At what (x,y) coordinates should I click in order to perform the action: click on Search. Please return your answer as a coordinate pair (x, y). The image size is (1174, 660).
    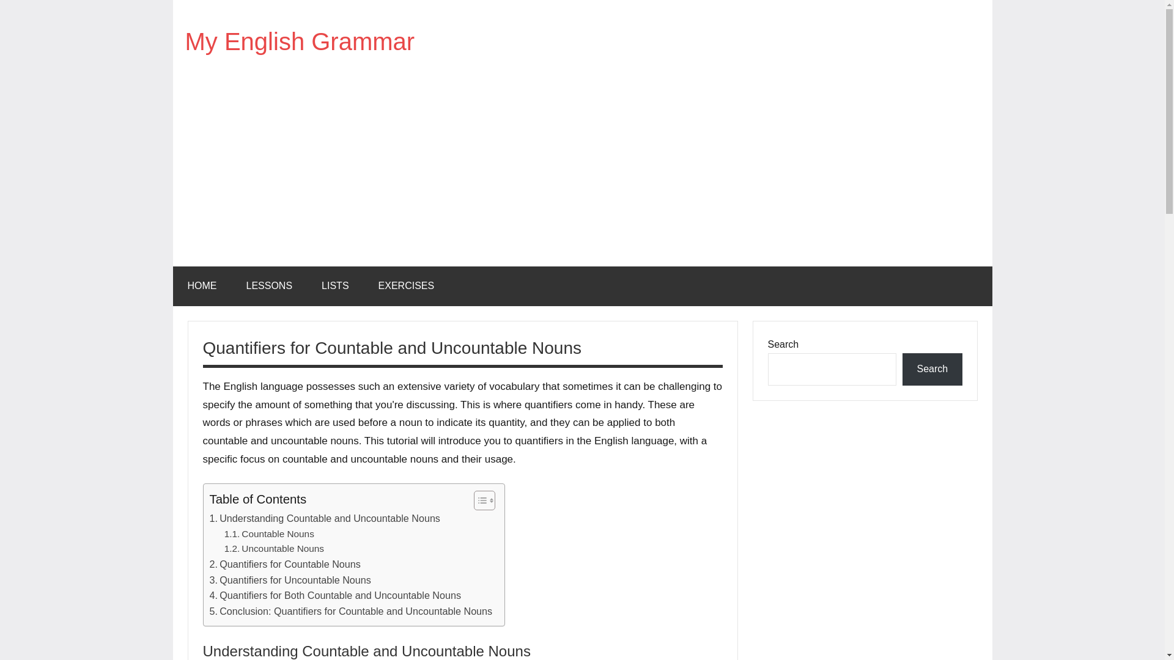
    Looking at the image, I should click on (932, 369).